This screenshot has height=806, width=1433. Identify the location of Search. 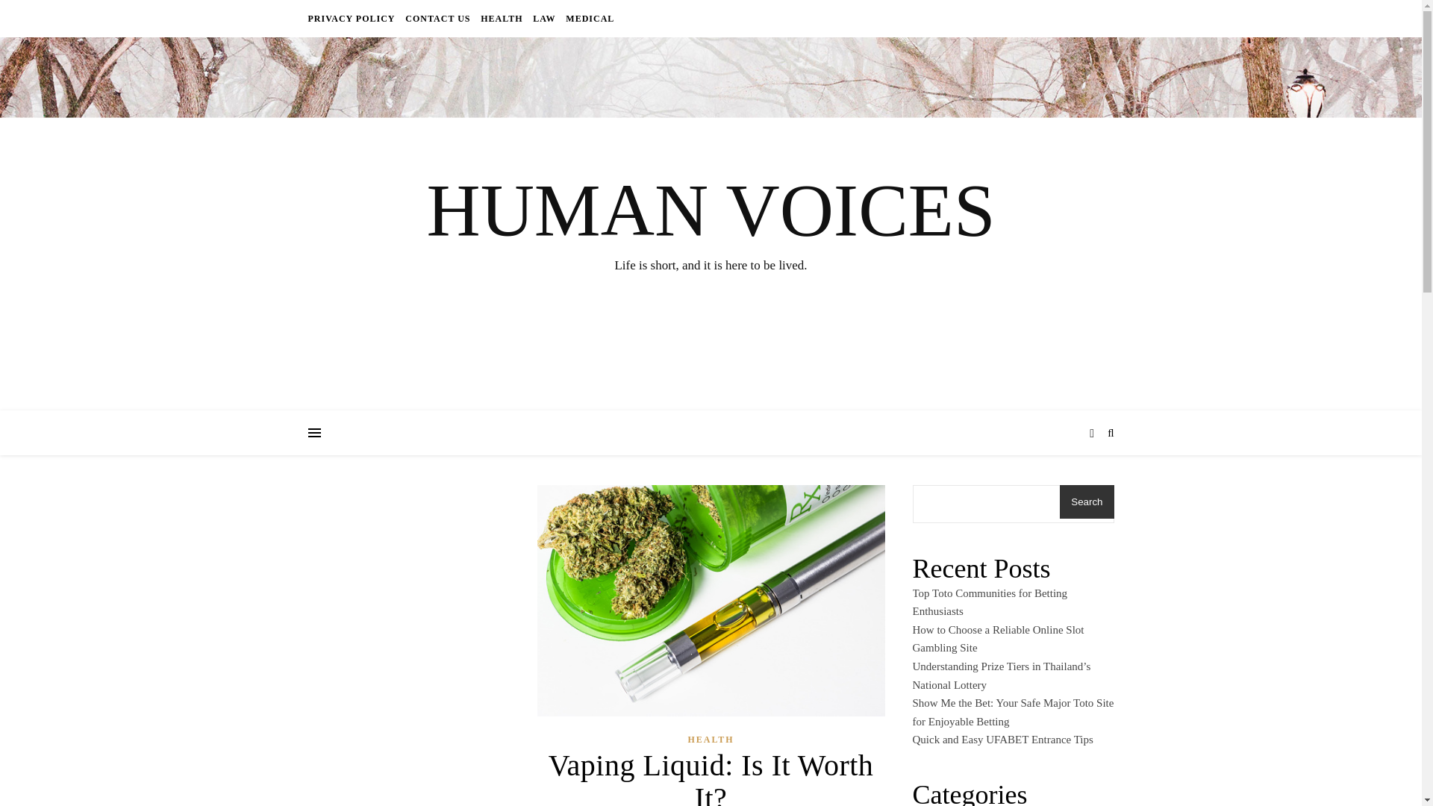
(1087, 502).